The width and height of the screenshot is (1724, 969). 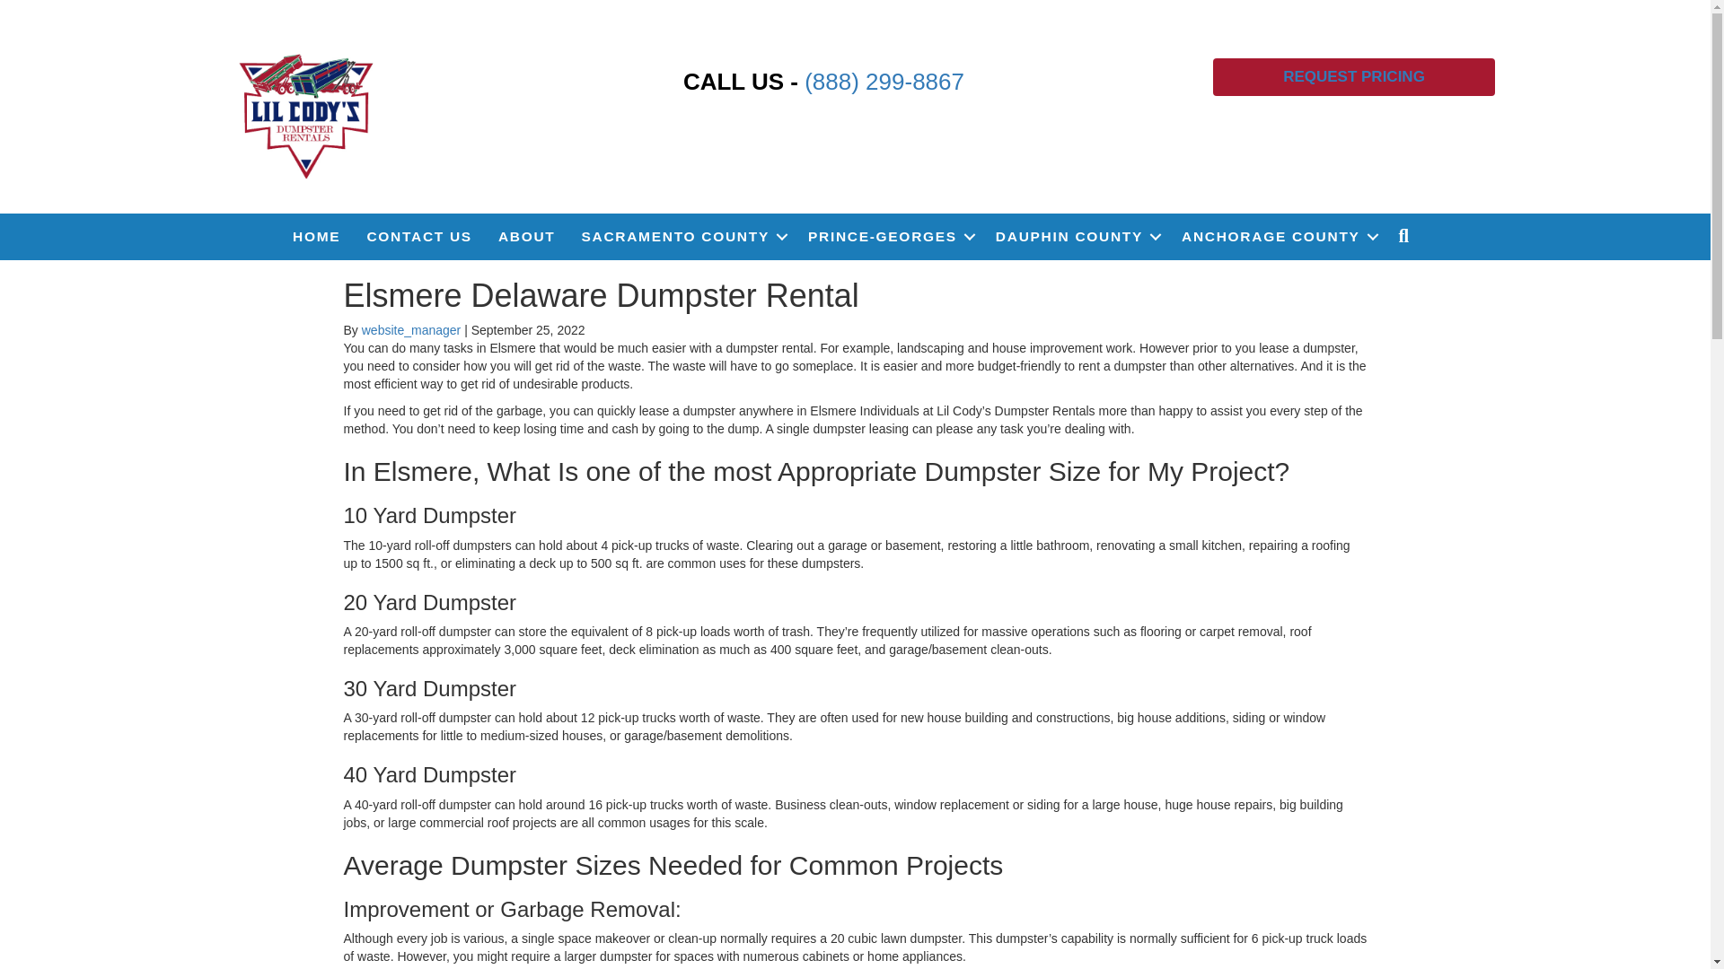 What do you see at coordinates (1354, 76) in the screenshot?
I see `REQUEST PRICING` at bounding box center [1354, 76].